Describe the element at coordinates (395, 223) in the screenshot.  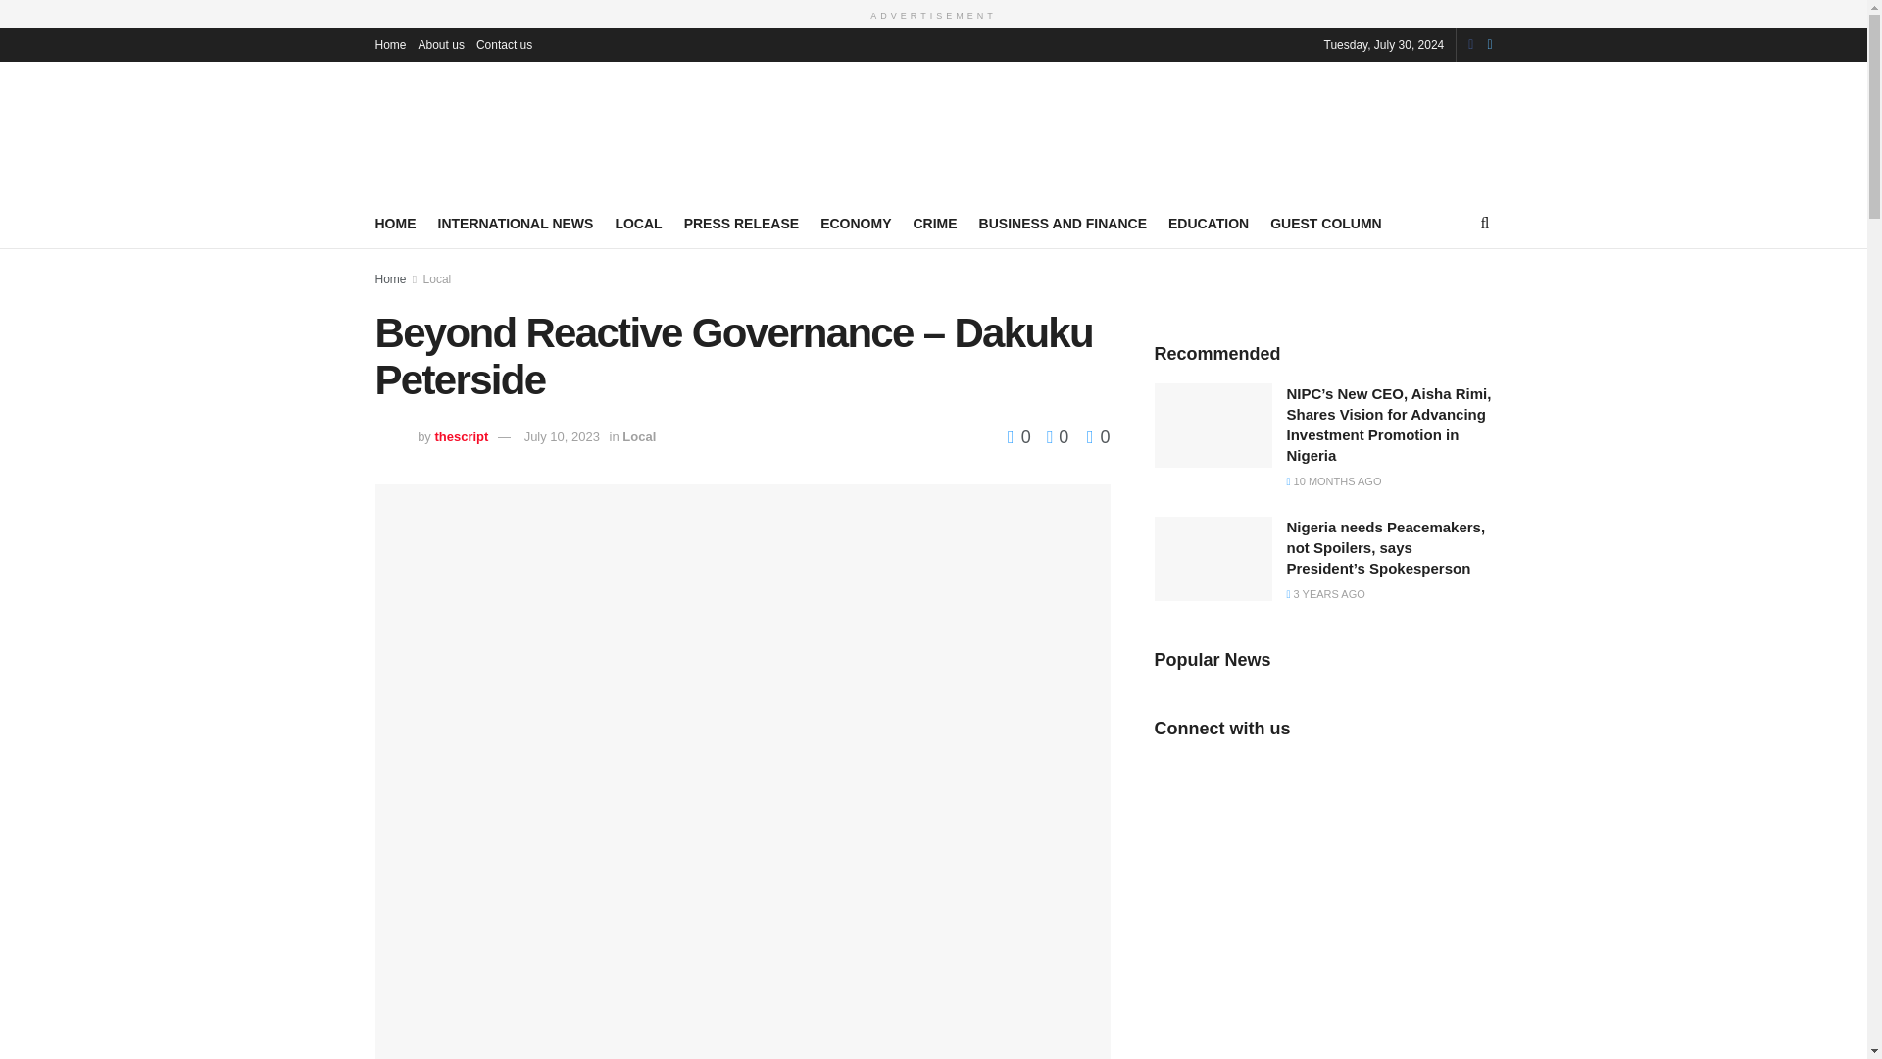
I see `HOME` at that location.